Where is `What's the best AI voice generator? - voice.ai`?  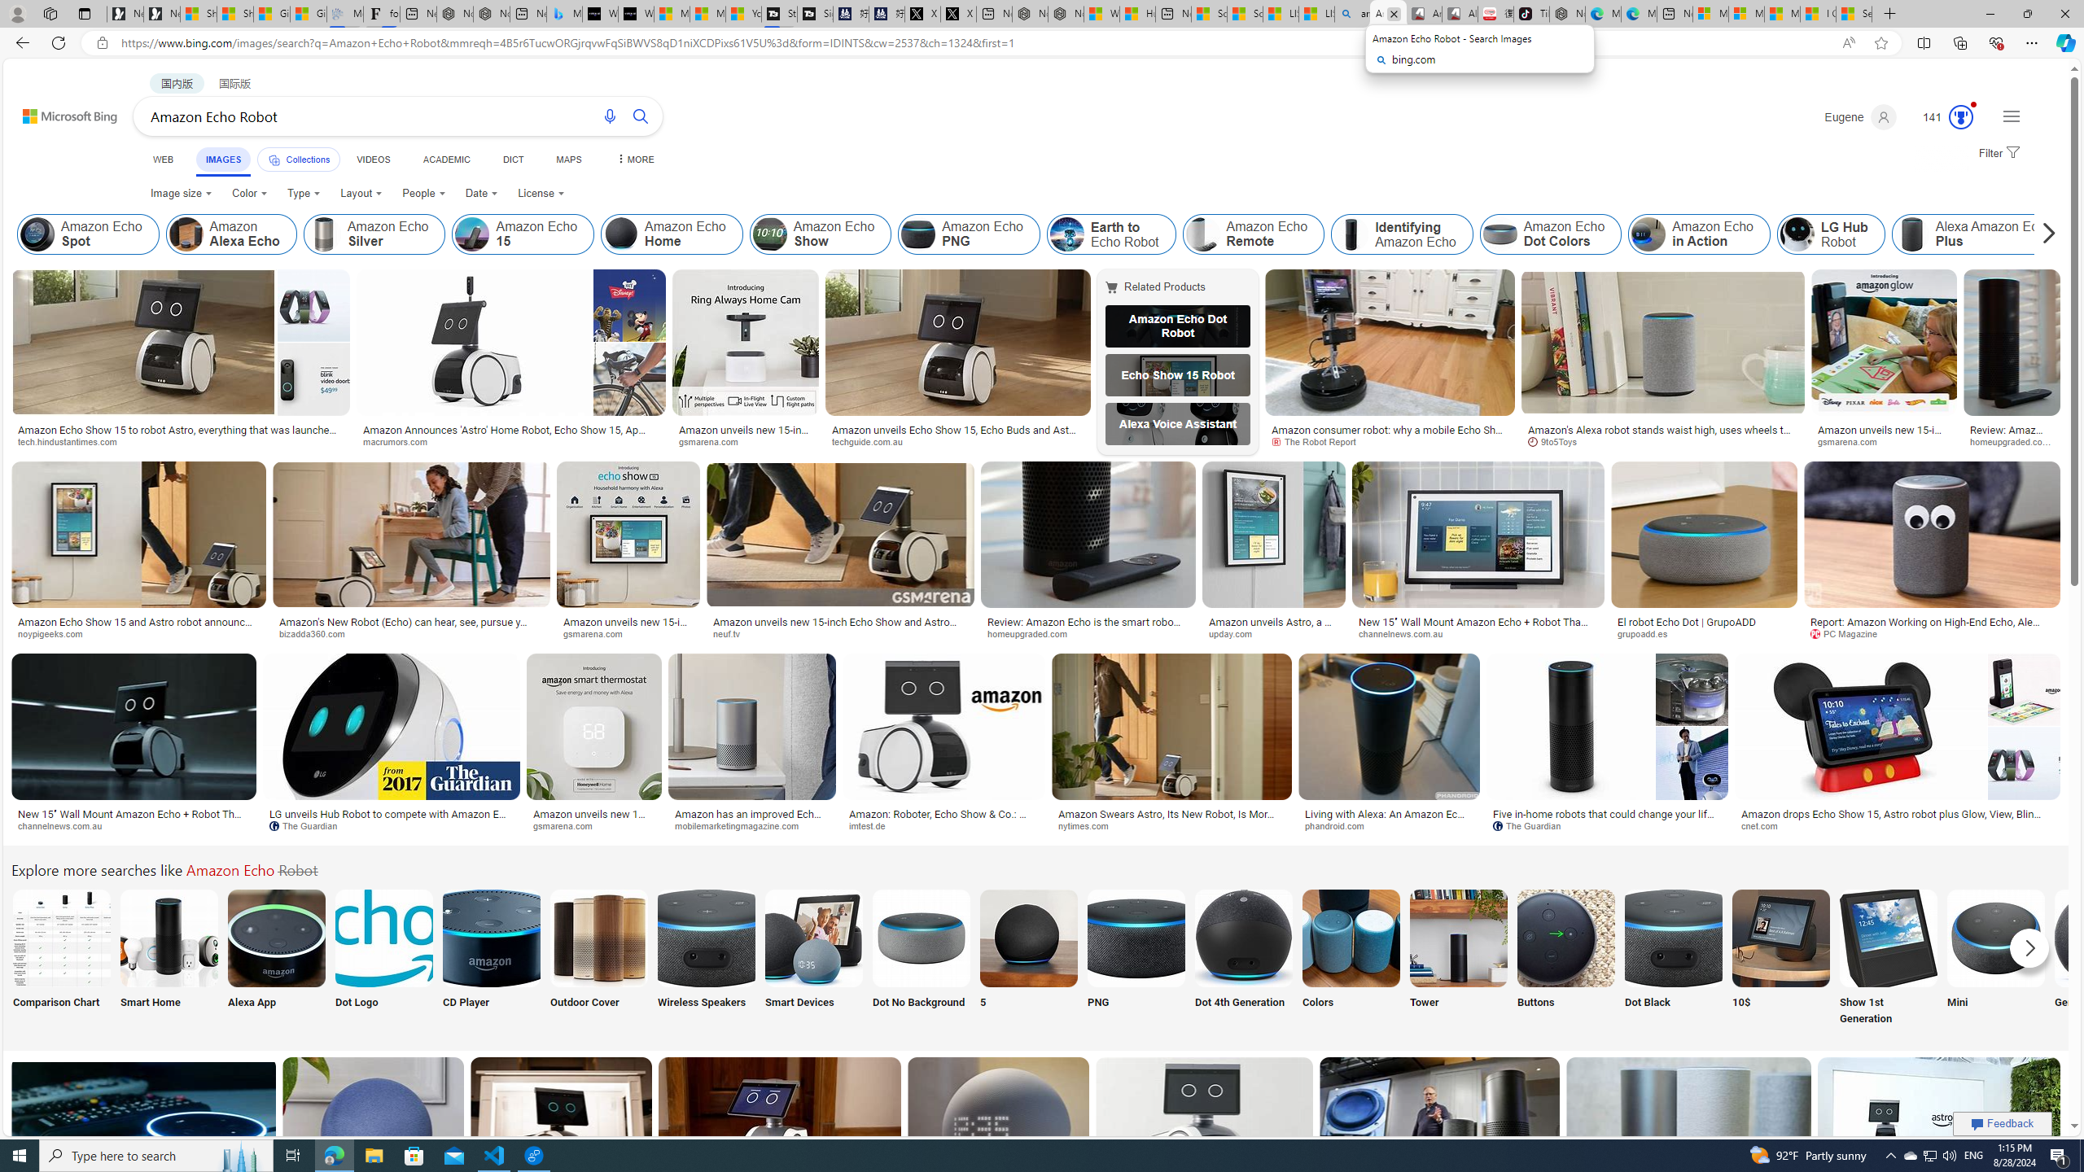 What's the best AI voice generator? - voice.ai is located at coordinates (635, 14).